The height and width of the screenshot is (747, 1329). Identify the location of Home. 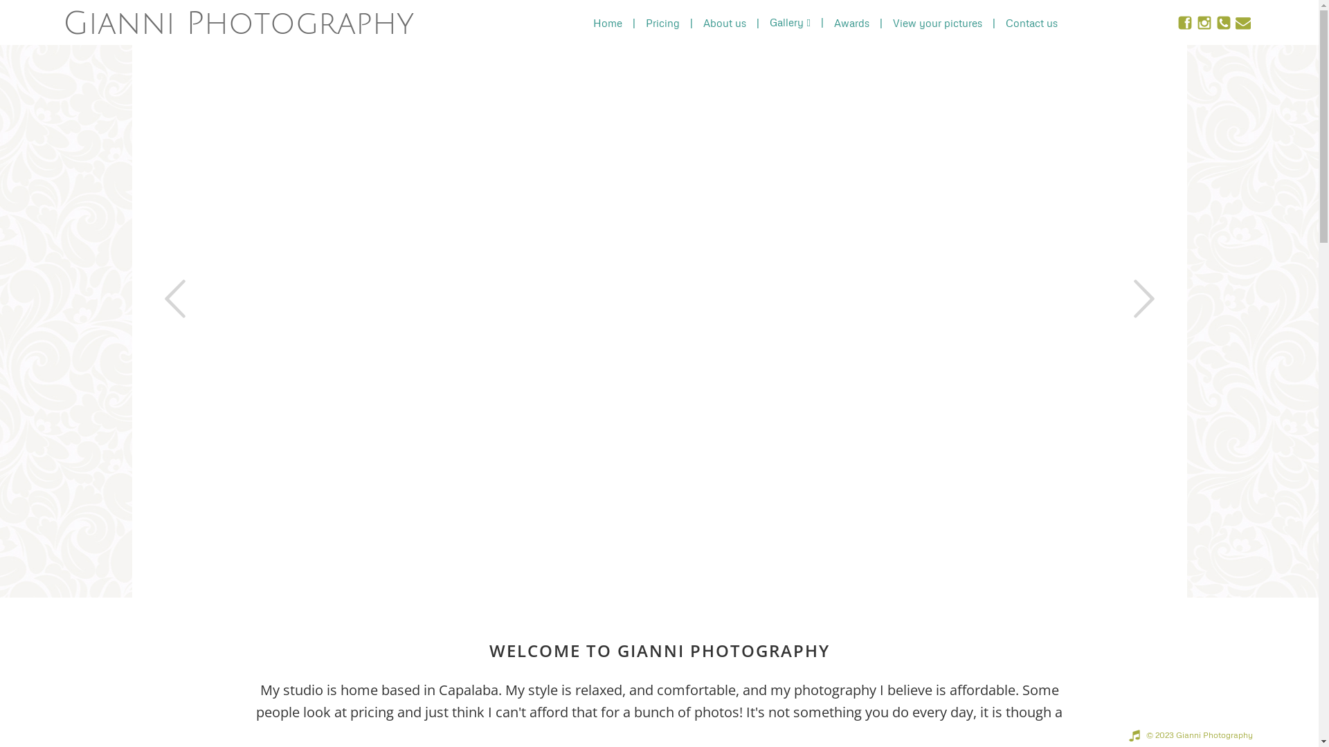
(608, 22).